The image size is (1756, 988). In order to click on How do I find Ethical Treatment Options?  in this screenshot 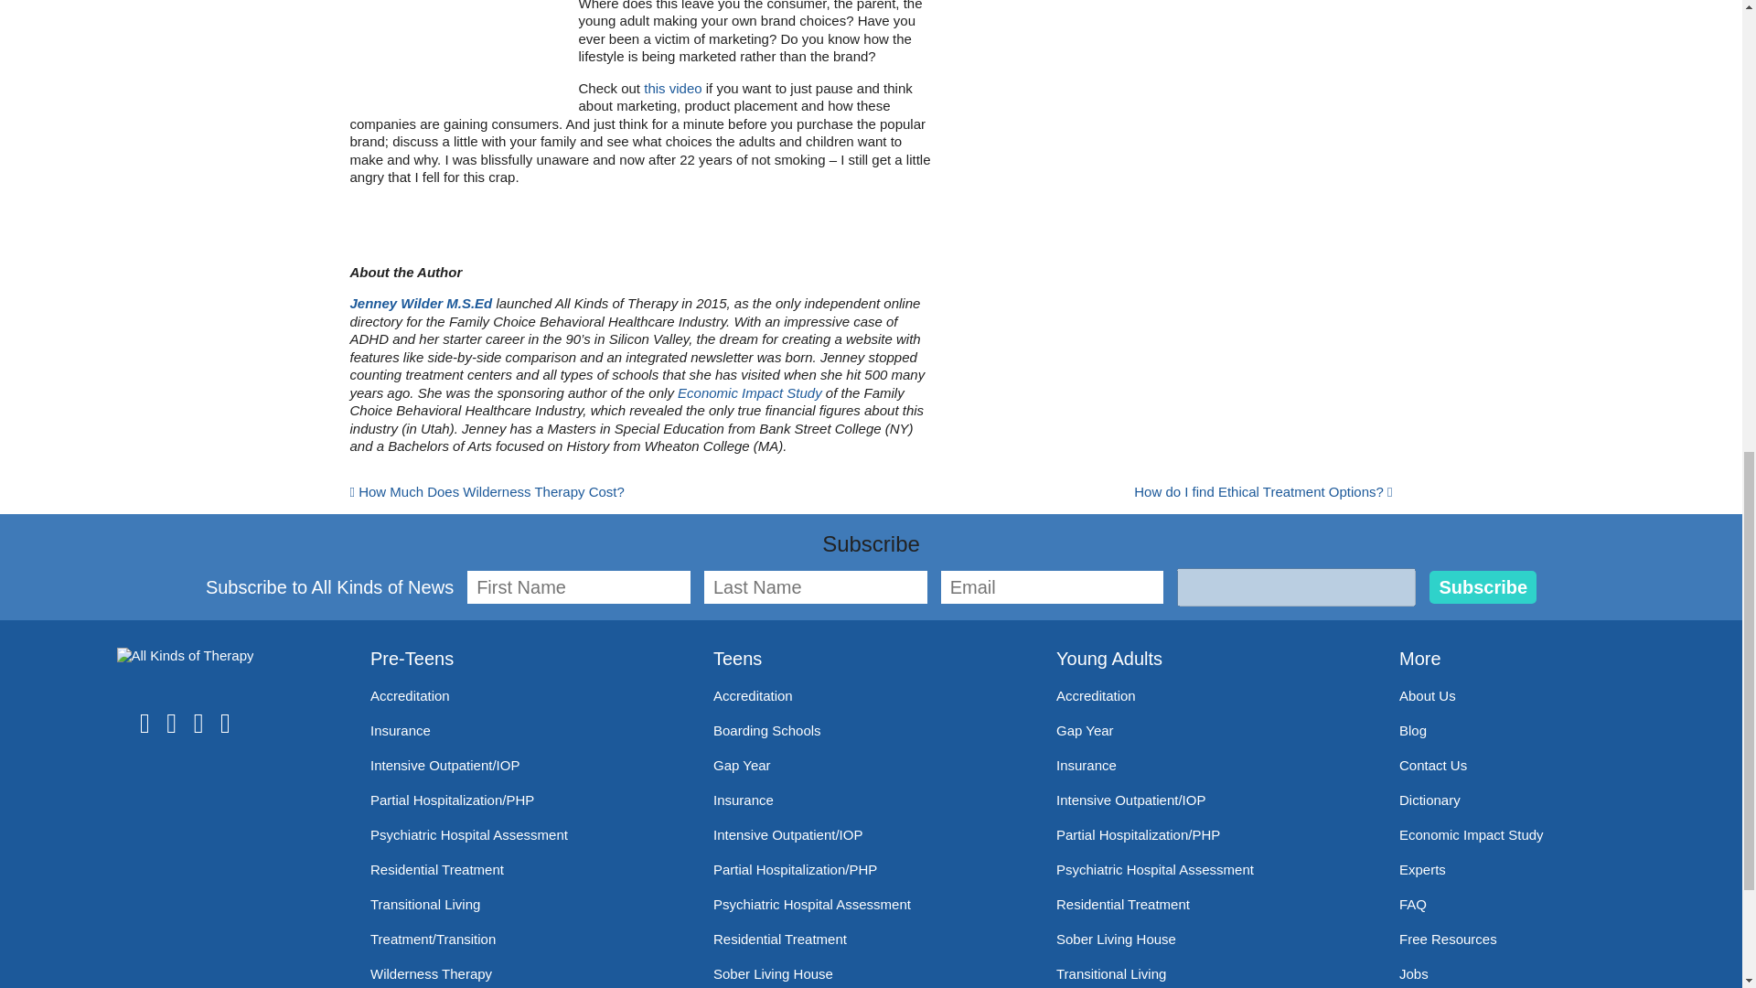, I will do `click(1263, 492)`.